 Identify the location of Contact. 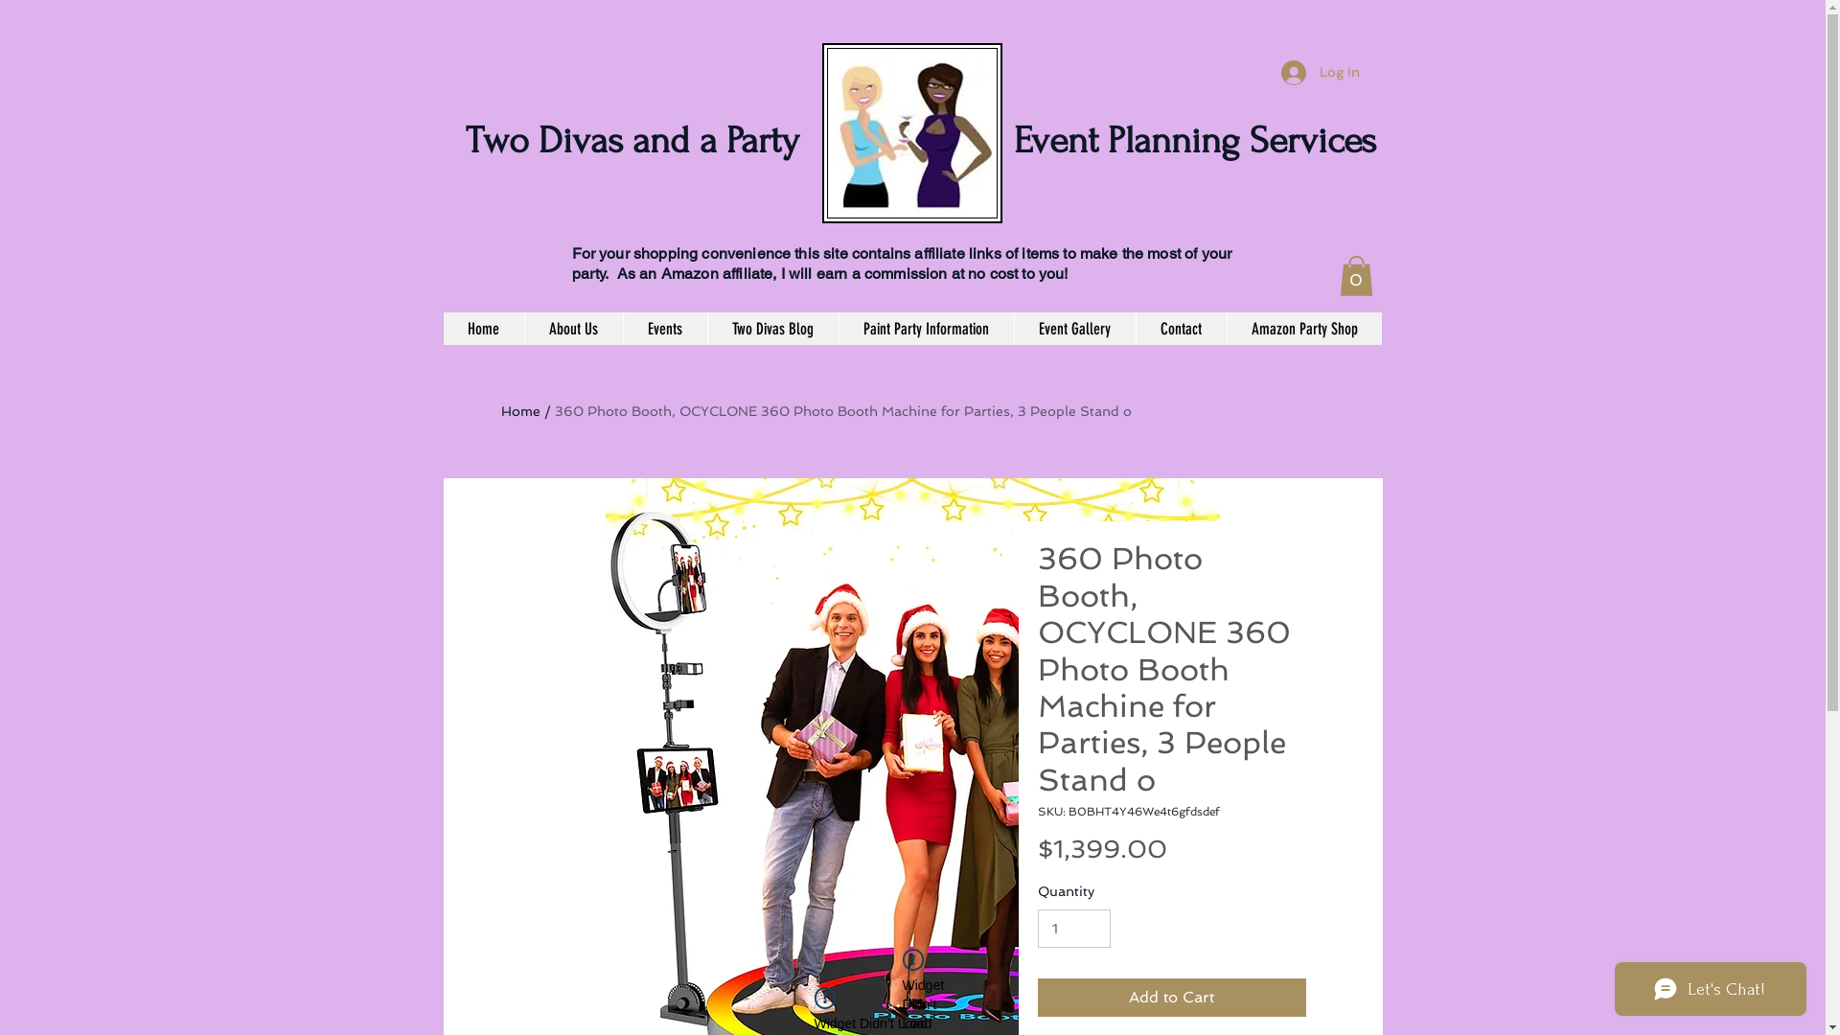
(1181, 329).